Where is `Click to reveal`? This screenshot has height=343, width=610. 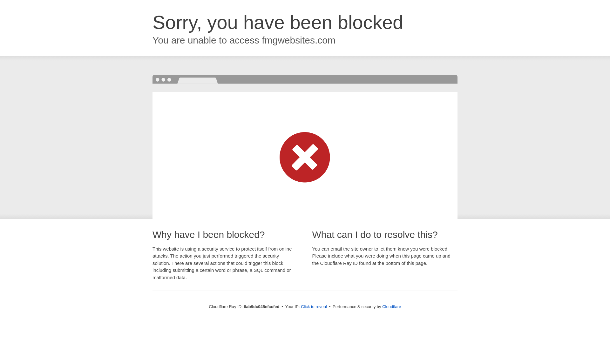
Click to reveal is located at coordinates (314, 307).